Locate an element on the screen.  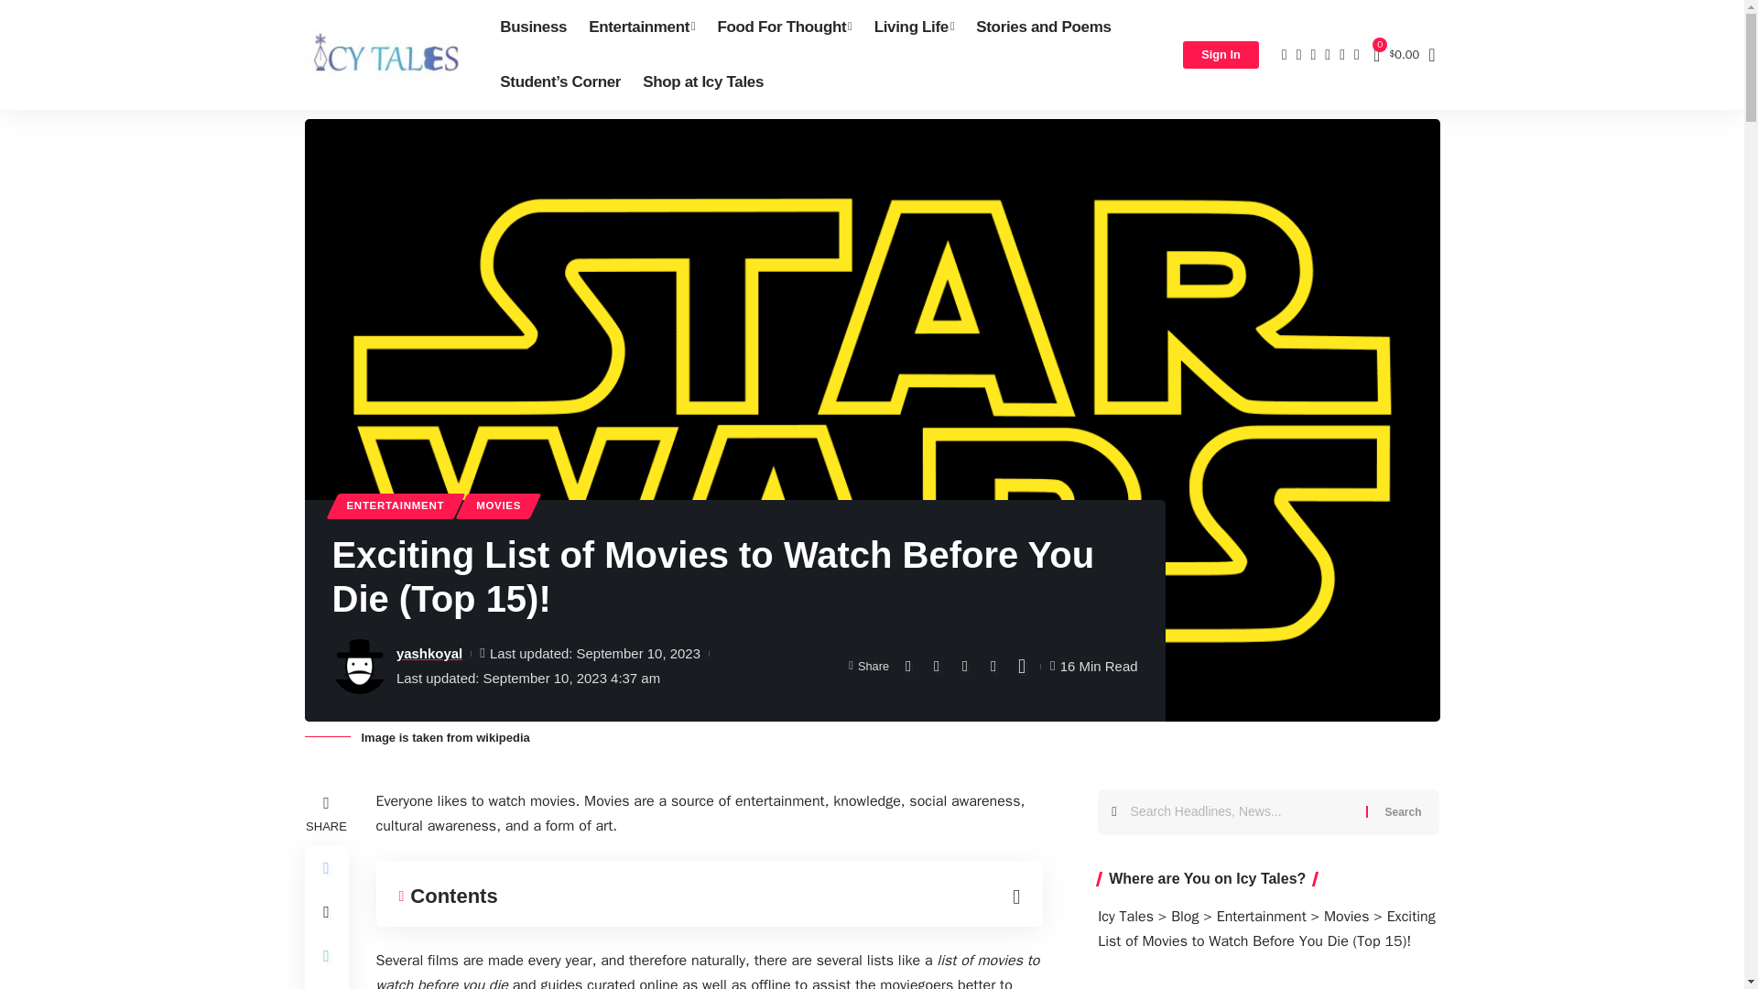
Shop at Icy Tales is located at coordinates (703, 82).